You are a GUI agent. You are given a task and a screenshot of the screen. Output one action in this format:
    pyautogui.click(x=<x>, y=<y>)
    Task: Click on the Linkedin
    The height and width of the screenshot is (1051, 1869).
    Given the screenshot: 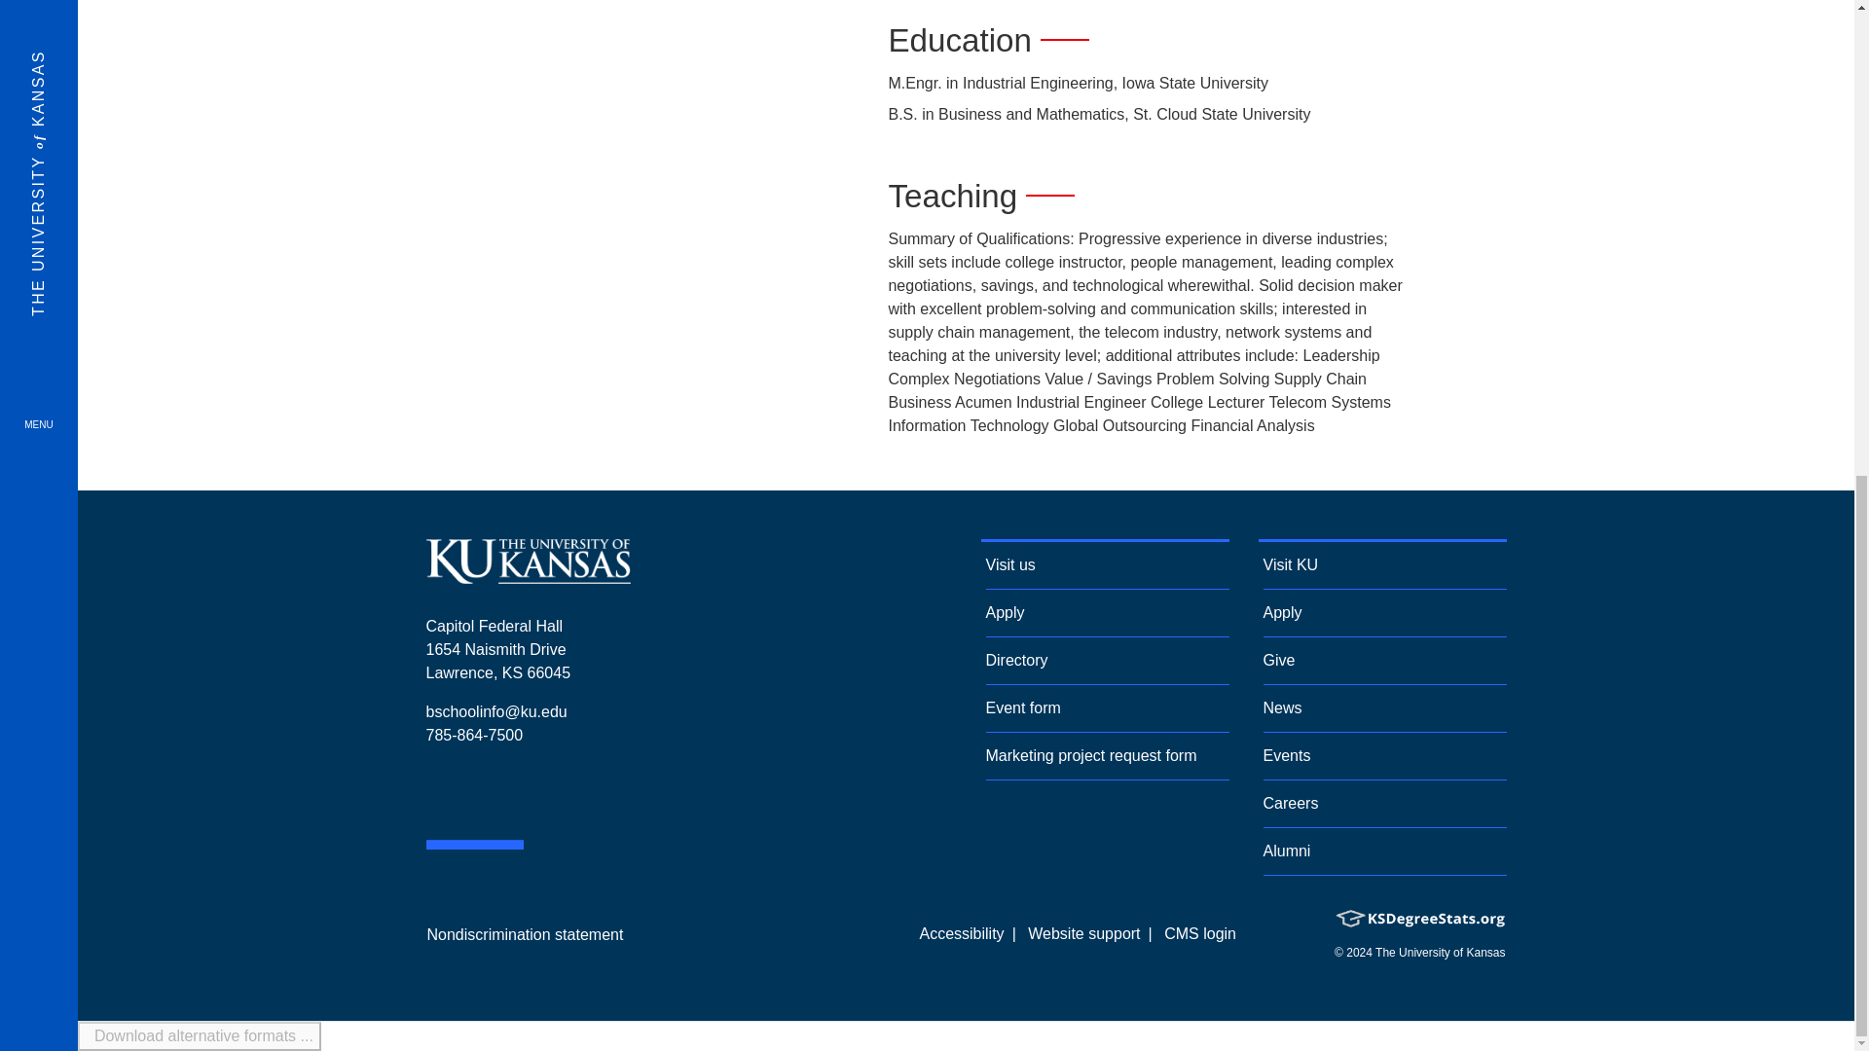 What is the action you would take?
    pyautogui.click(x=39, y=93)
    